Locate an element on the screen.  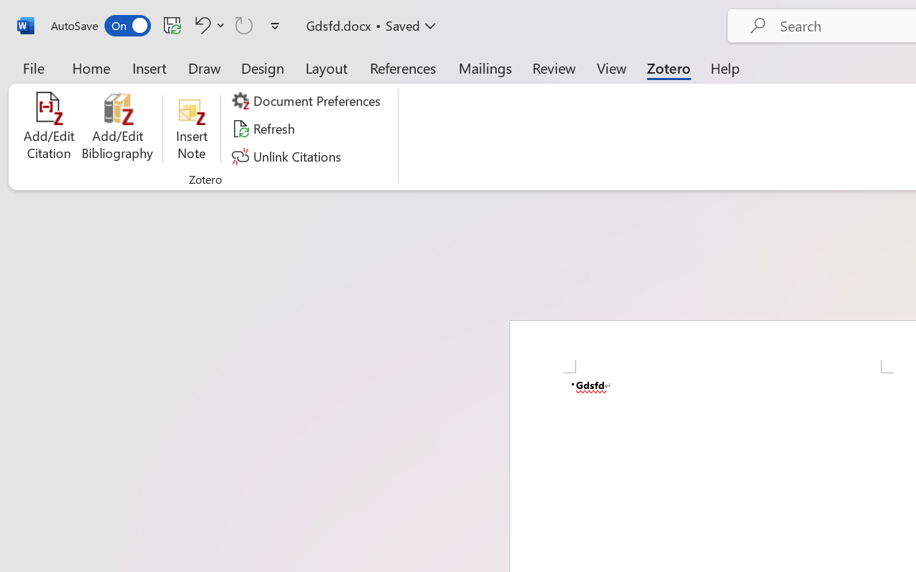
Document Preferences is located at coordinates (308, 101).